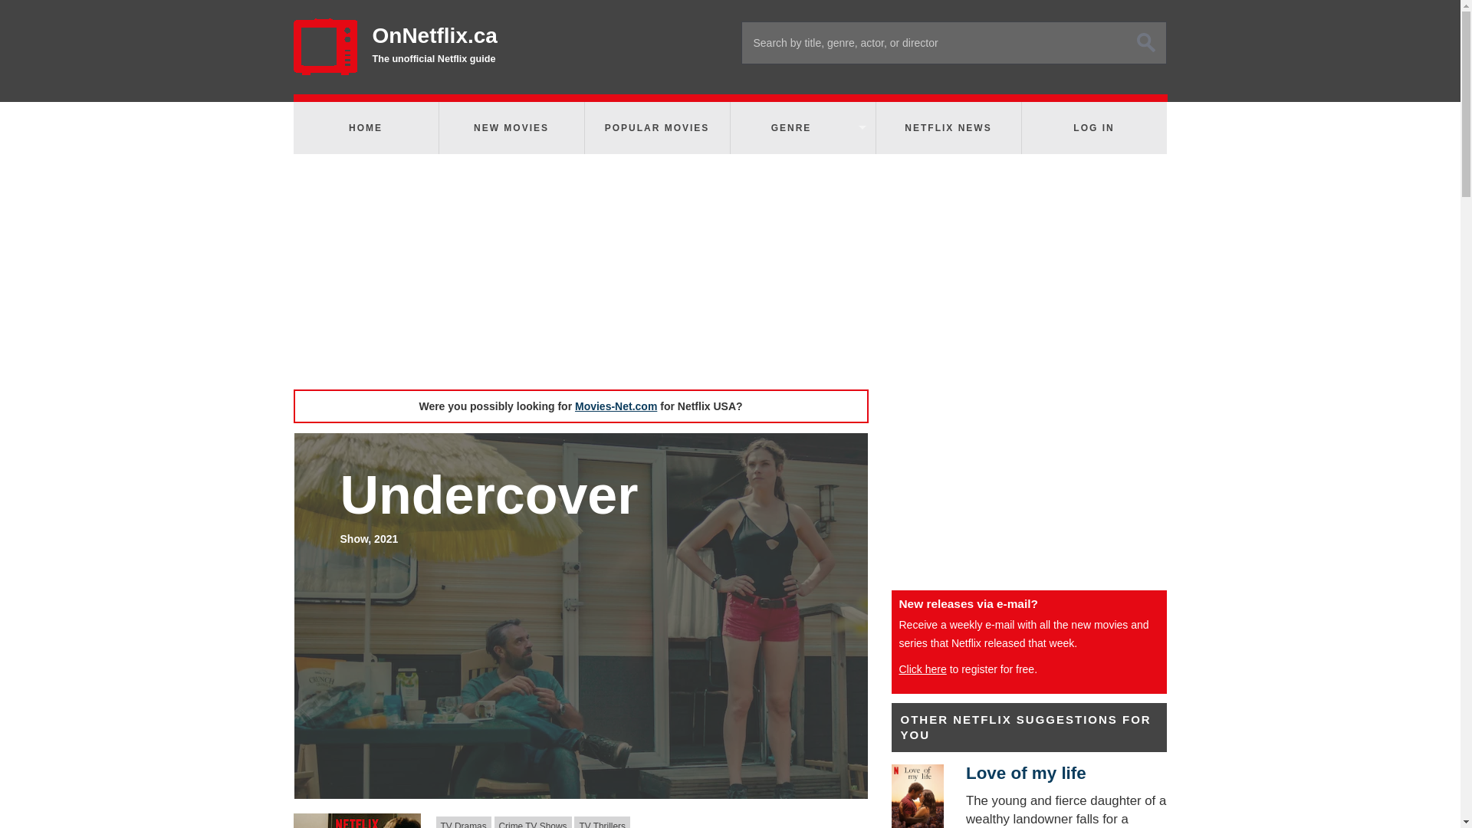  I want to click on TV Thrillers, so click(601, 822).